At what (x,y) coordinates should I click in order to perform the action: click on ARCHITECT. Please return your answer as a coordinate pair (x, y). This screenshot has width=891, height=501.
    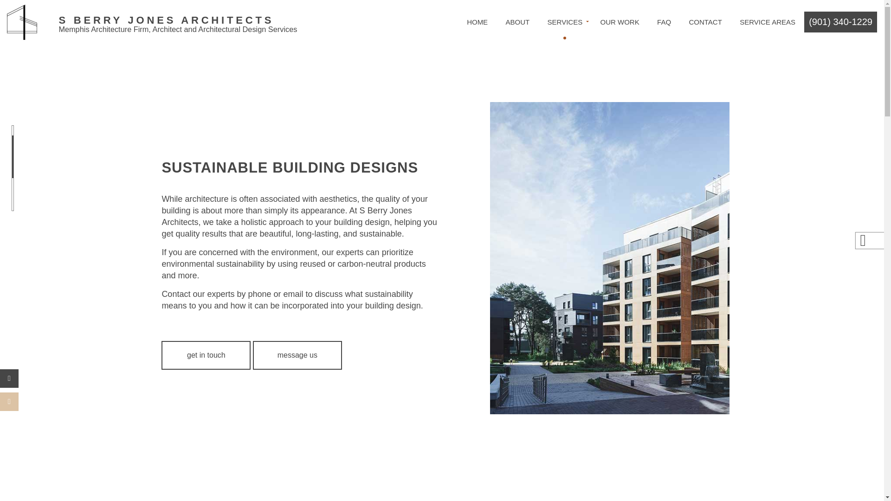
    Looking at the image, I should click on (423, 53).